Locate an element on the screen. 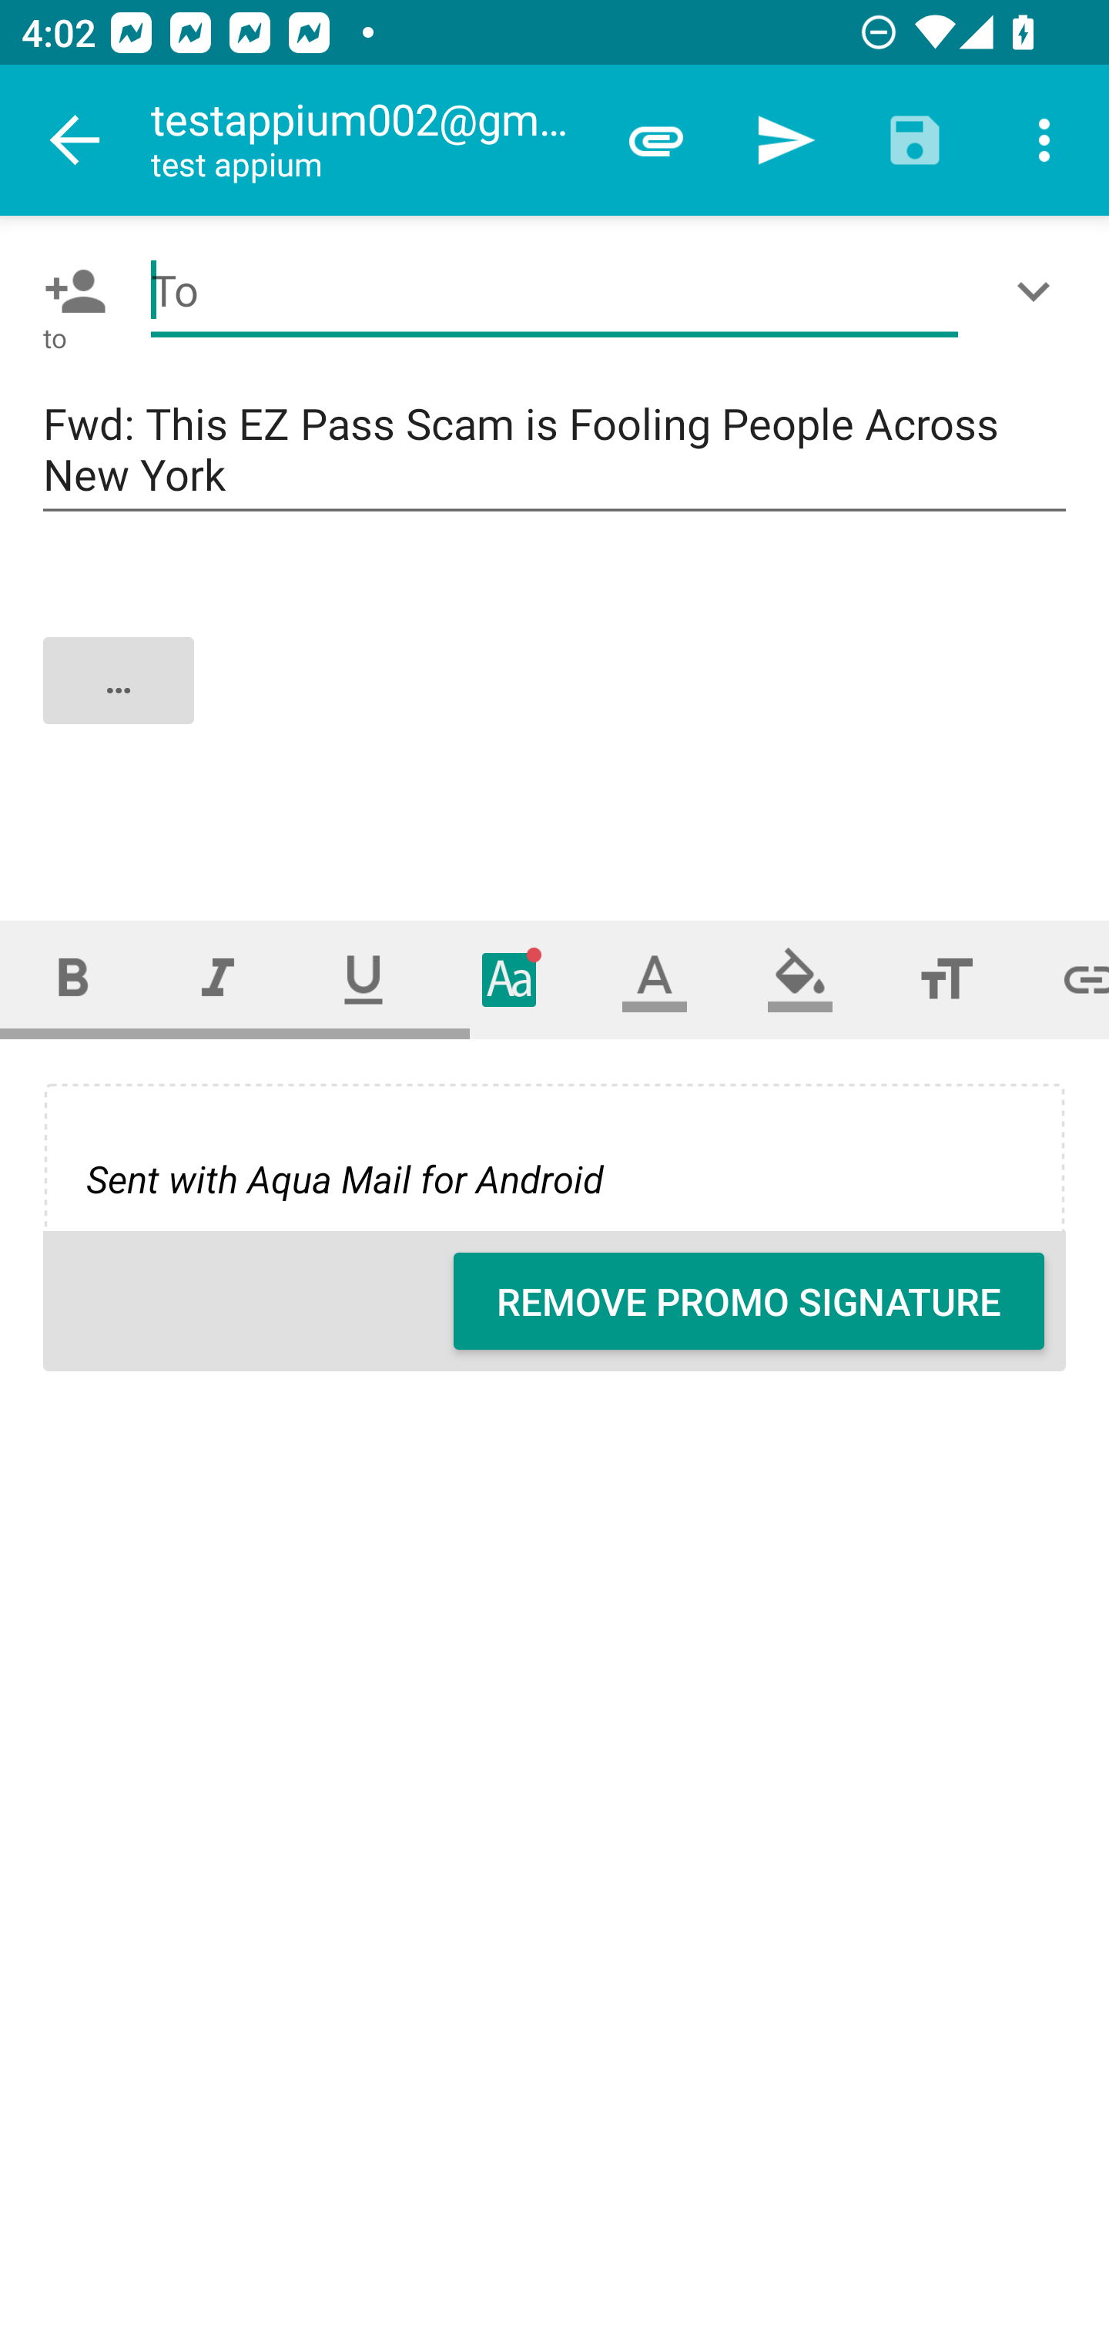 The image size is (1109, 2342). 
…
 is located at coordinates (556, 706).